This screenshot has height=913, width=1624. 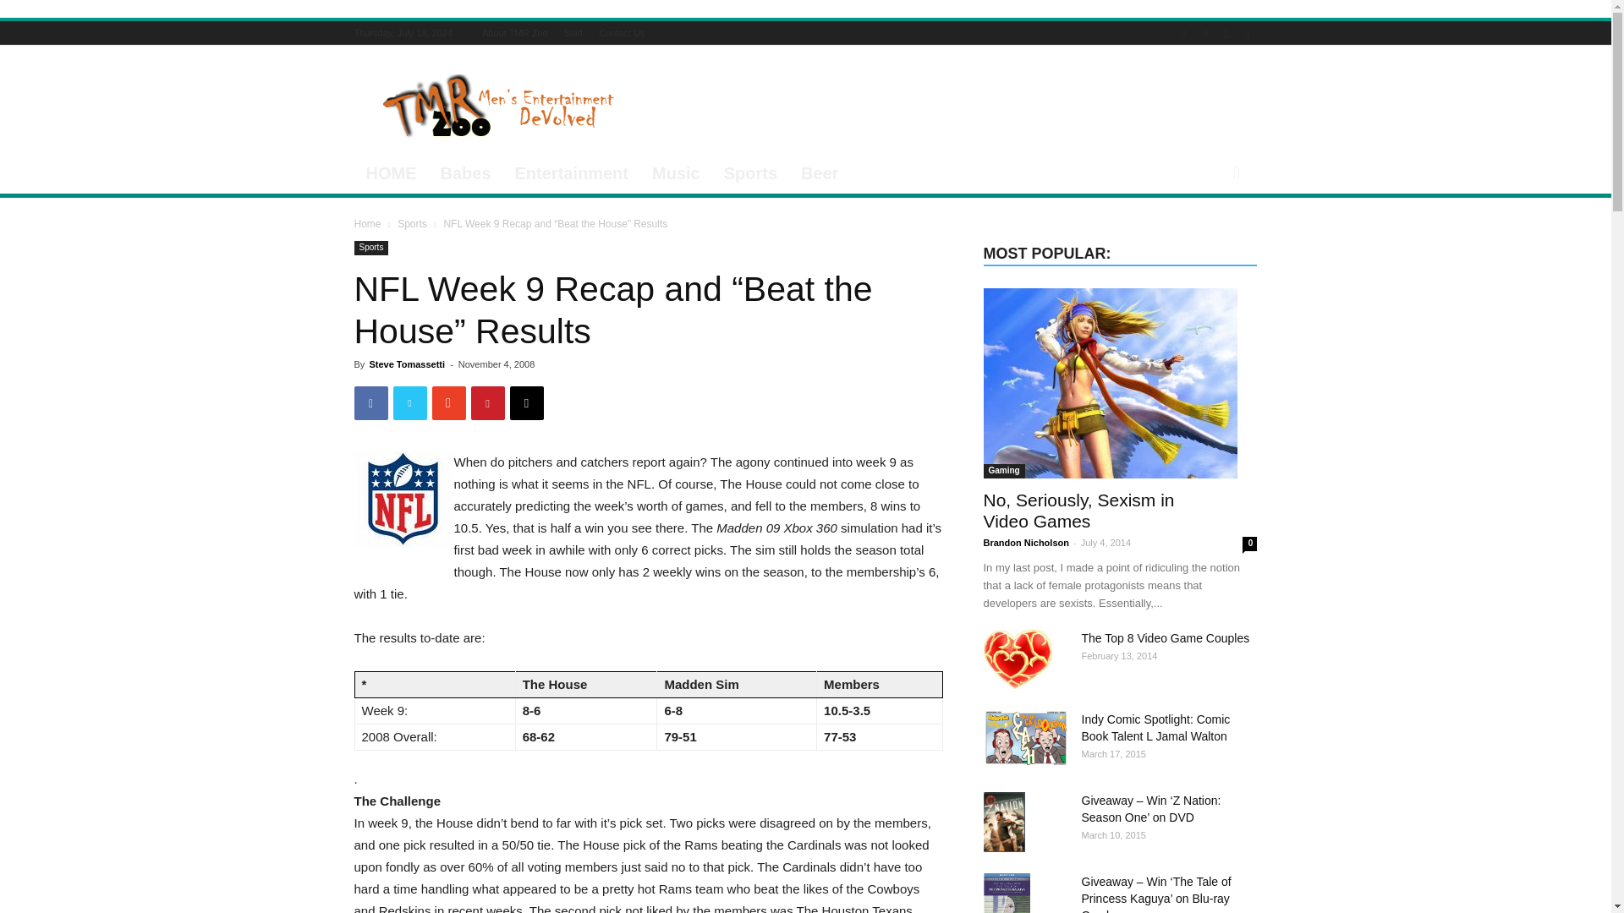 What do you see at coordinates (573, 33) in the screenshot?
I see `TMR Zoo Staff` at bounding box center [573, 33].